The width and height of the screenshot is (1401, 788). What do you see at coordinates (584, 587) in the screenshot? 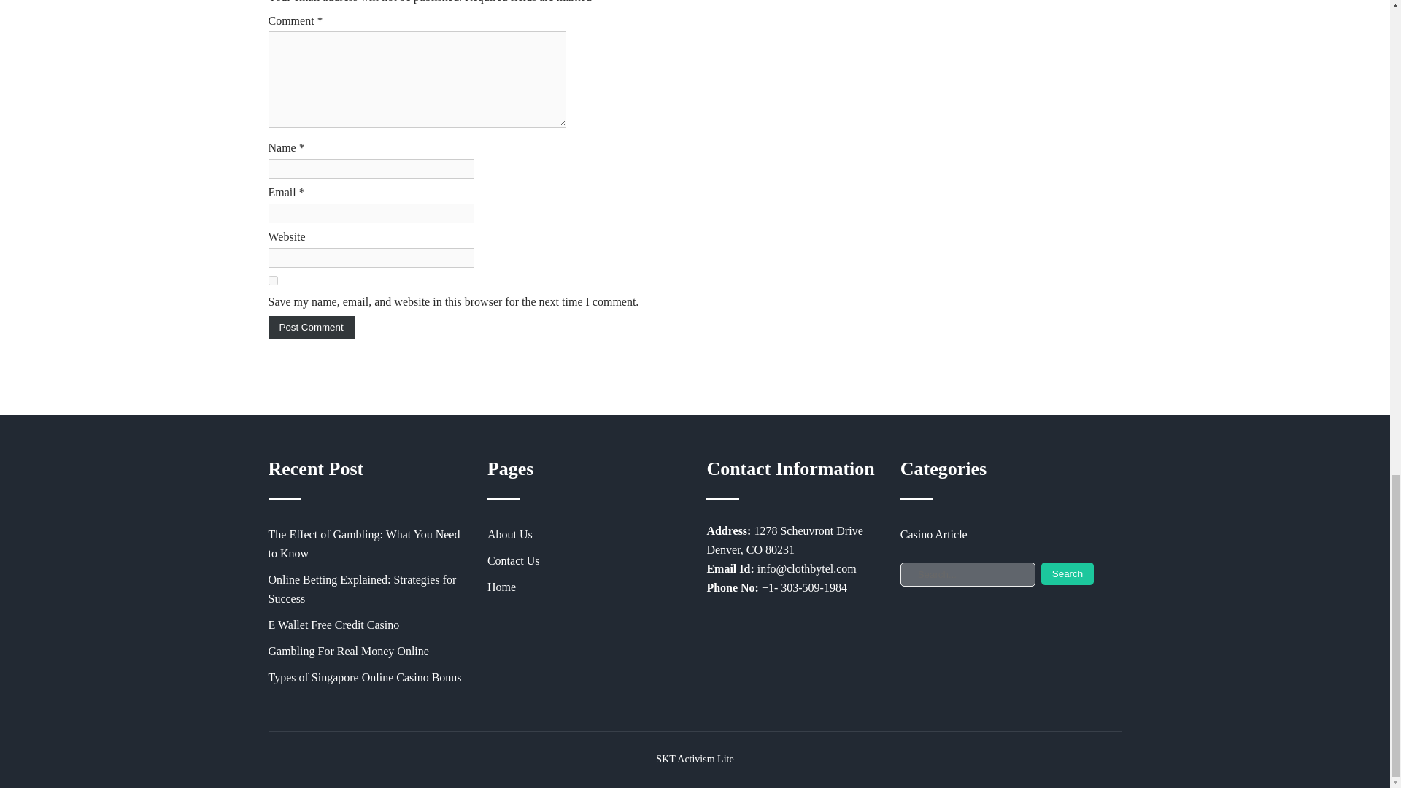
I see `Home` at bounding box center [584, 587].